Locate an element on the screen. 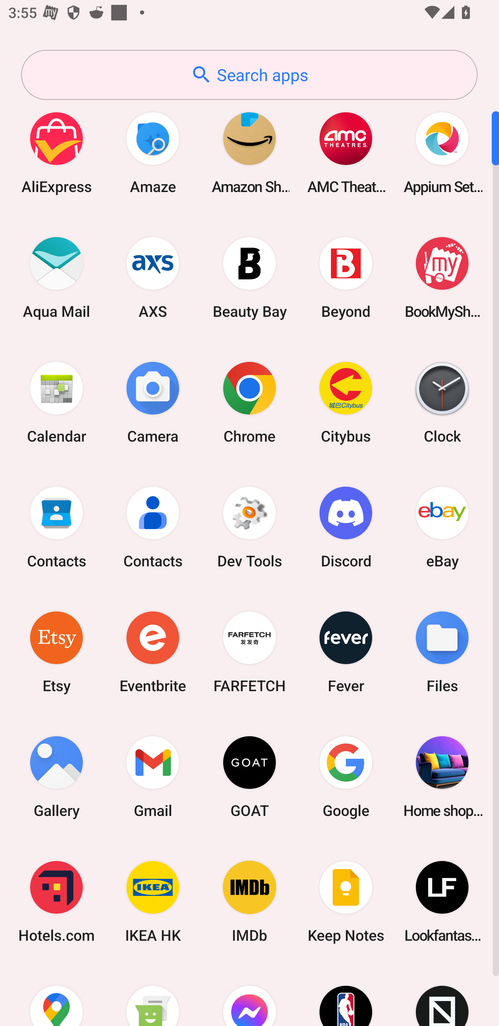  IKEA HK is located at coordinates (153, 902).